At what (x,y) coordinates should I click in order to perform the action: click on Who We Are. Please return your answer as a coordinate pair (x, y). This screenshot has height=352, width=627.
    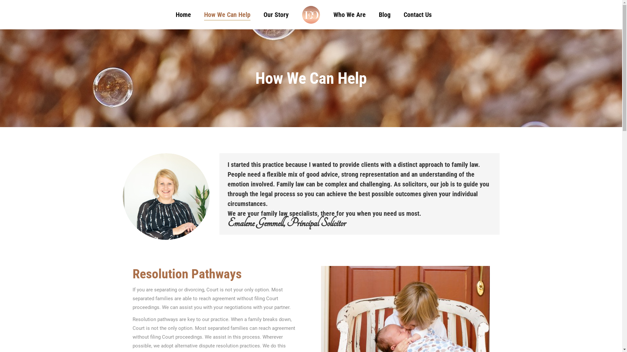
    Looking at the image, I should click on (349, 15).